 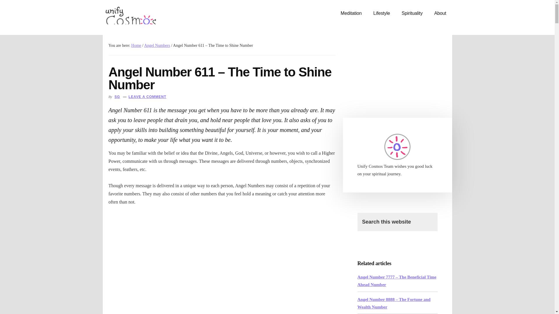 What do you see at coordinates (381, 13) in the screenshot?
I see `Lifestyle` at bounding box center [381, 13].